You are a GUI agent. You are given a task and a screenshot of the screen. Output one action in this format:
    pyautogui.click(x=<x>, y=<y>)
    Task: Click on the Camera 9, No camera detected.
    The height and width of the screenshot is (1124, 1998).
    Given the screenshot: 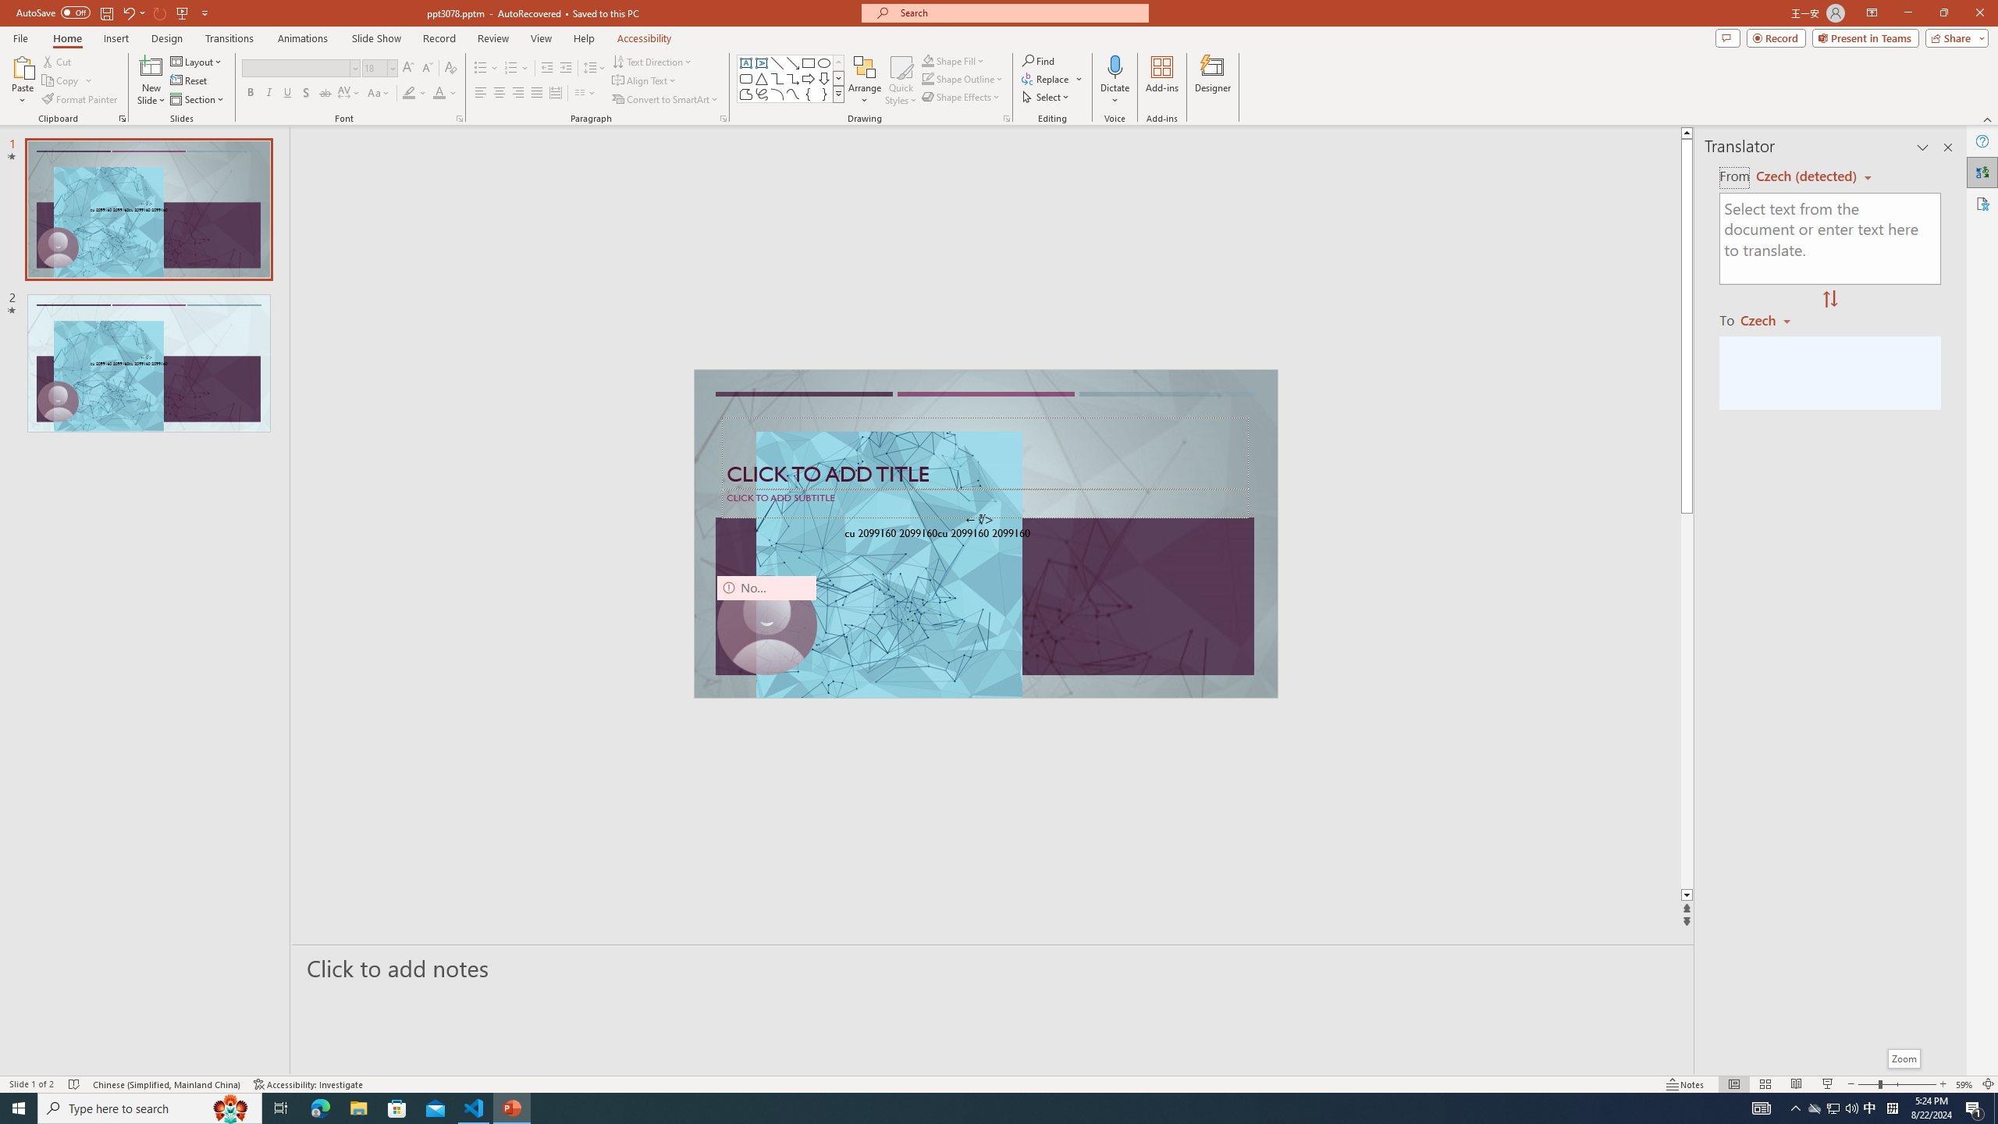 What is the action you would take?
    pyautogui.click(x=766, y=624)
    